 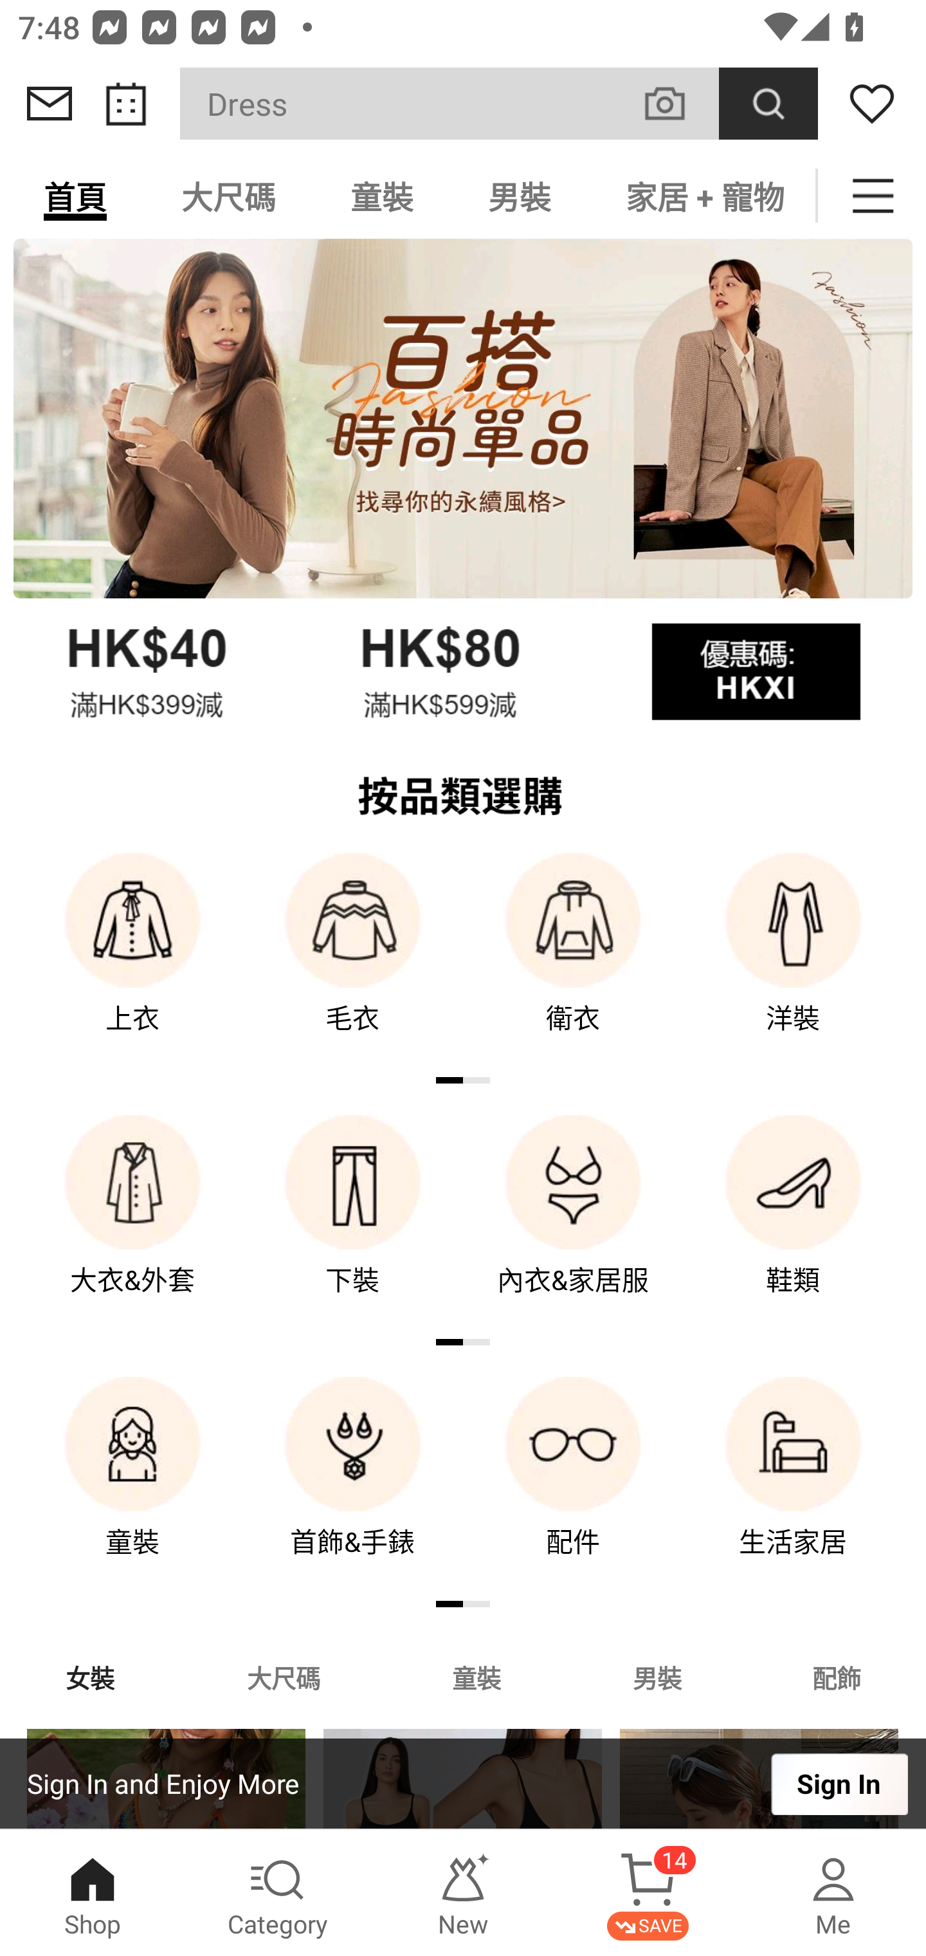 I want to click on 衛衣, so click(x=573, y=960).